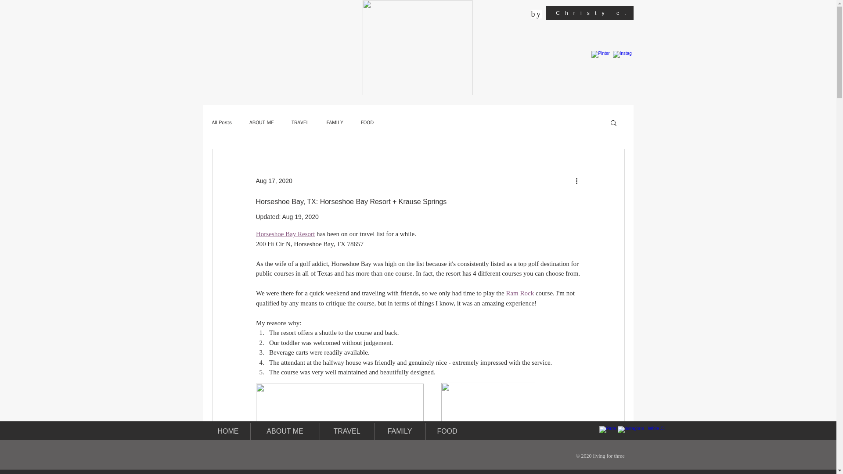  What do you see at coordinates (273, 181) in the screenshot?
I see `Aug 17, 2020` at bounding box center [273, 181].